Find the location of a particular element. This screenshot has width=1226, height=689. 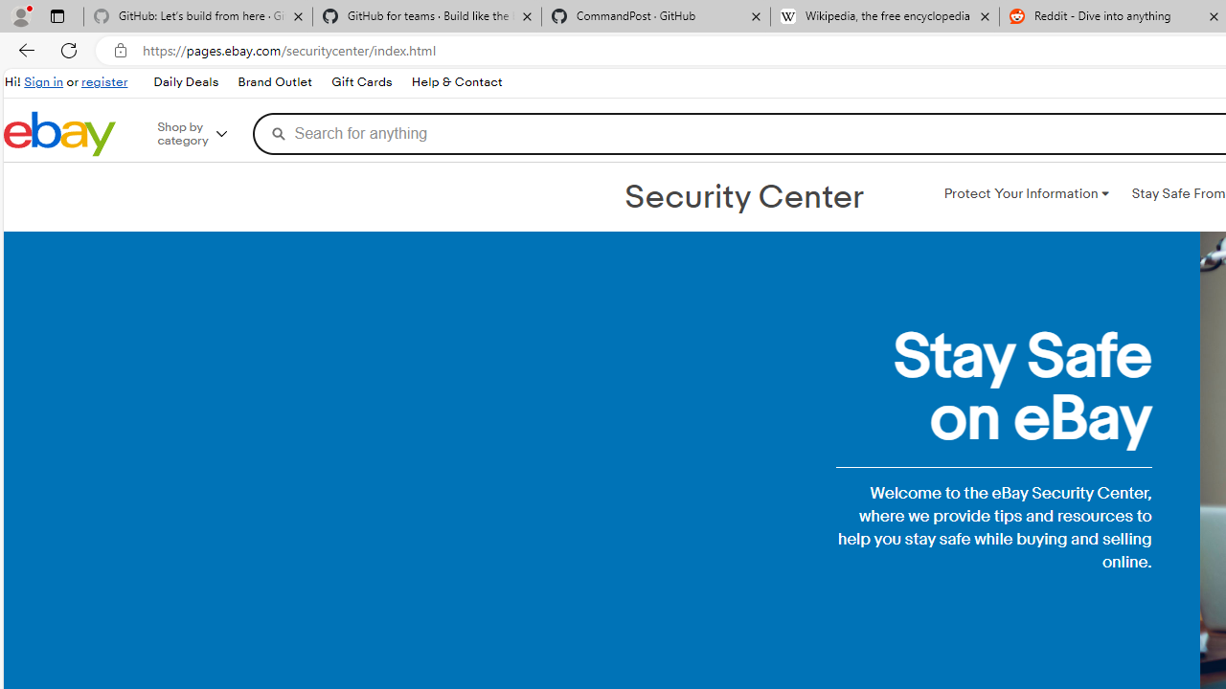

Protect Your Information  is located at coordinates (1026, 193).